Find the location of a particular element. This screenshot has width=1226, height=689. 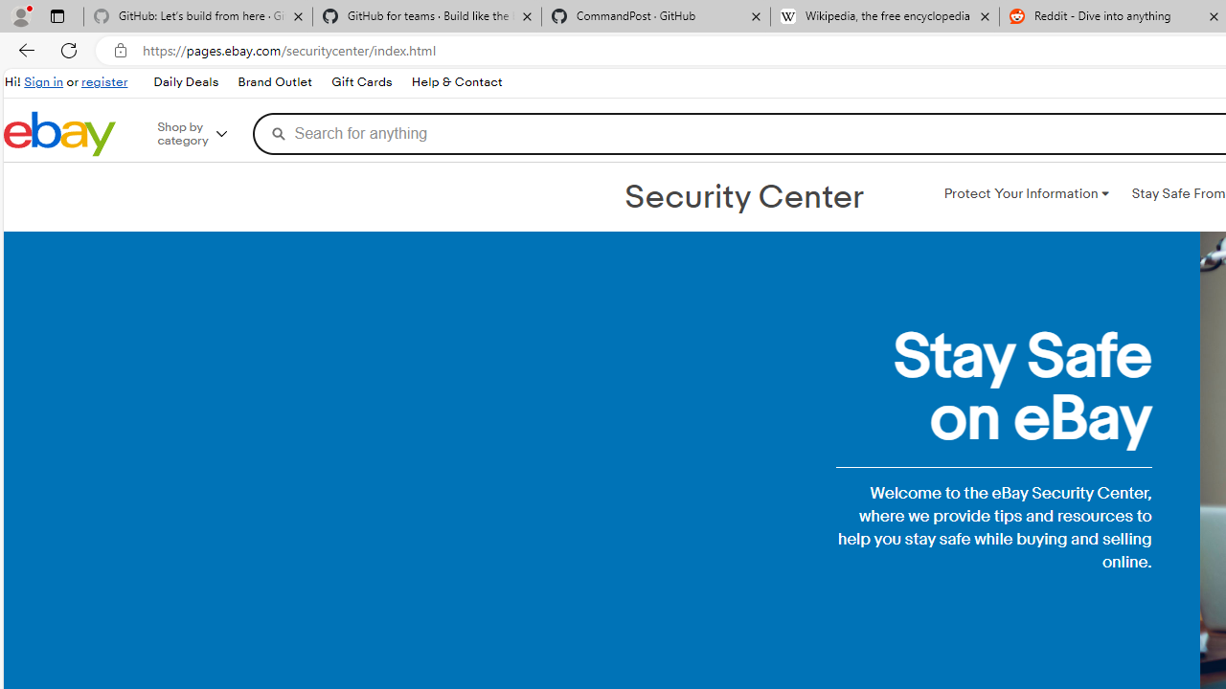

Protect Your Information  is located at coordinates (1026, 193).